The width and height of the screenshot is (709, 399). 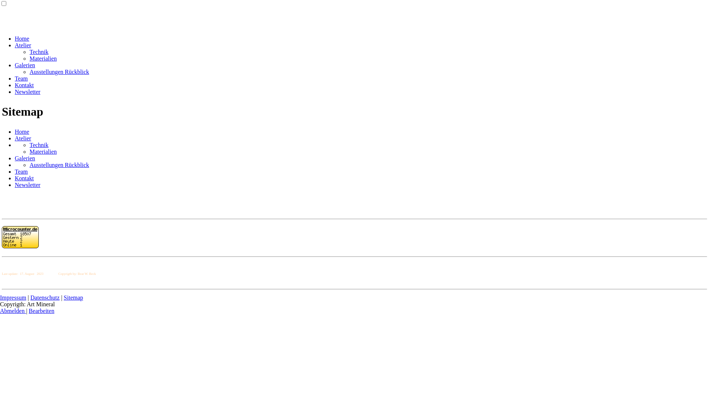 I want to click on Newsletter, so click(x=27, y=185).